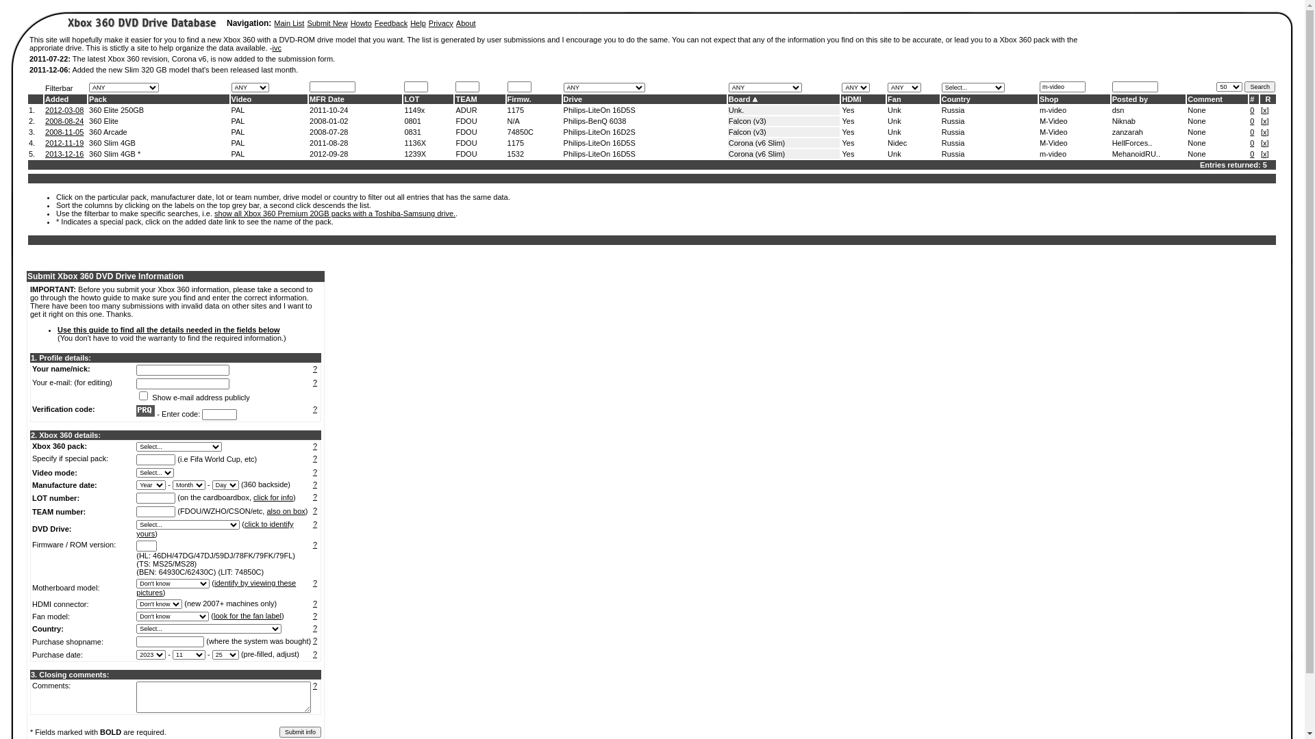 This screenshot has height=739, width=1315. Describe the element at coordinates (466, 131) in the screenshot. I see `FDOU` at that location.